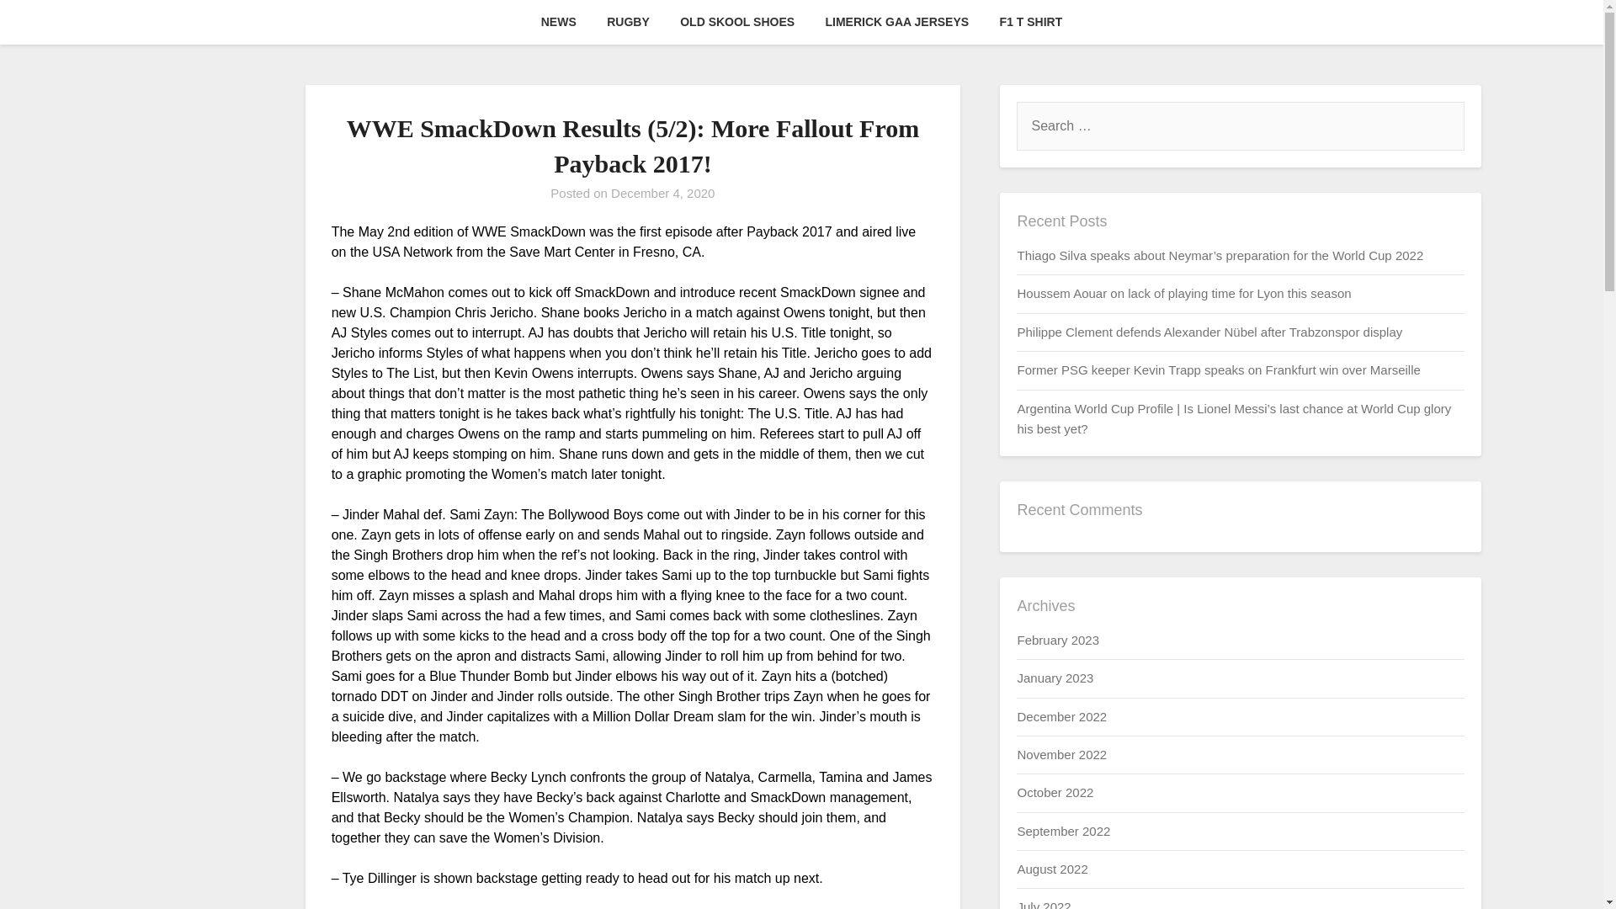 Image resolution: width=1616 pixels, height=909 pixels. Describe the element at coordinates (1055, 793) in the screenshot. I see `October 2022` at that location.